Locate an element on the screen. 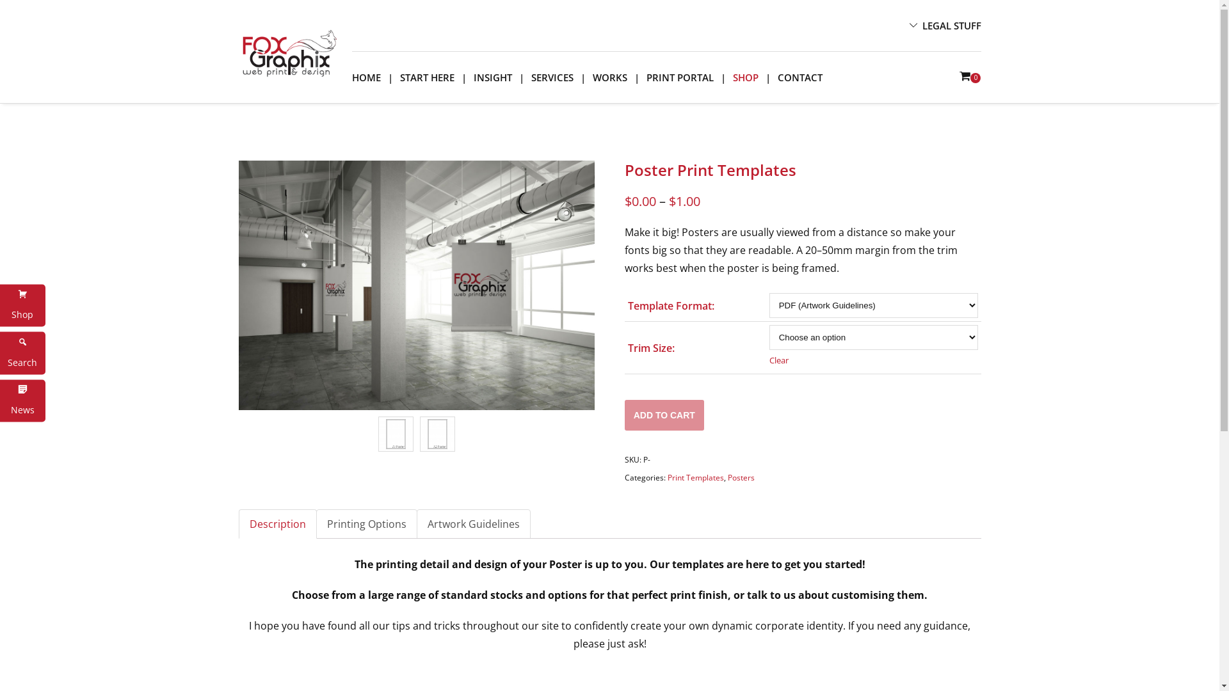 The height and width of the screenshot is (691, 1229). FG_Poster_A1 is located at coordinates (396, 434).